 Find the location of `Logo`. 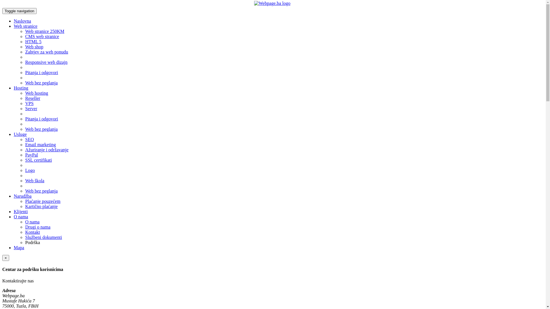

Logo is located at coordinates (30, 171).